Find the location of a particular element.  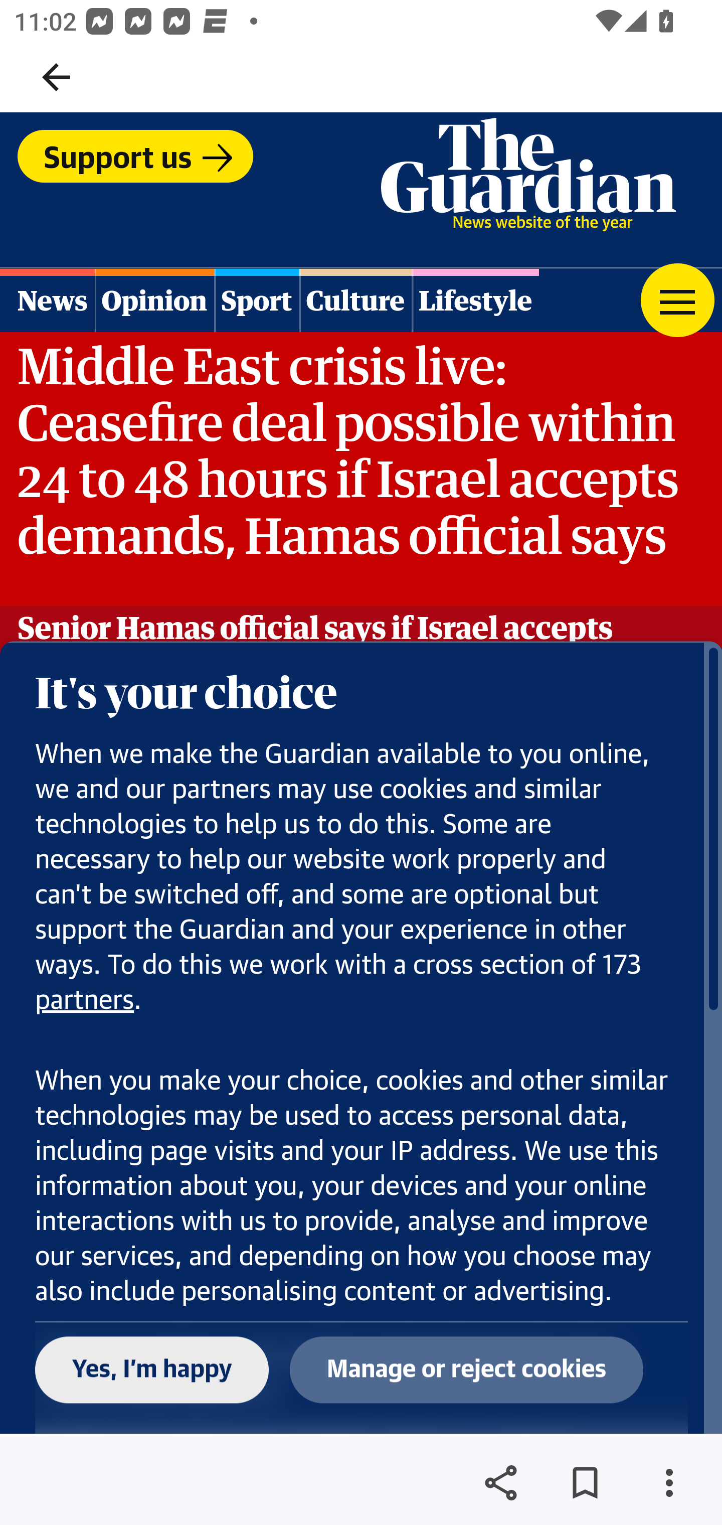

Lifestyle is located at coordinates (475, 300).